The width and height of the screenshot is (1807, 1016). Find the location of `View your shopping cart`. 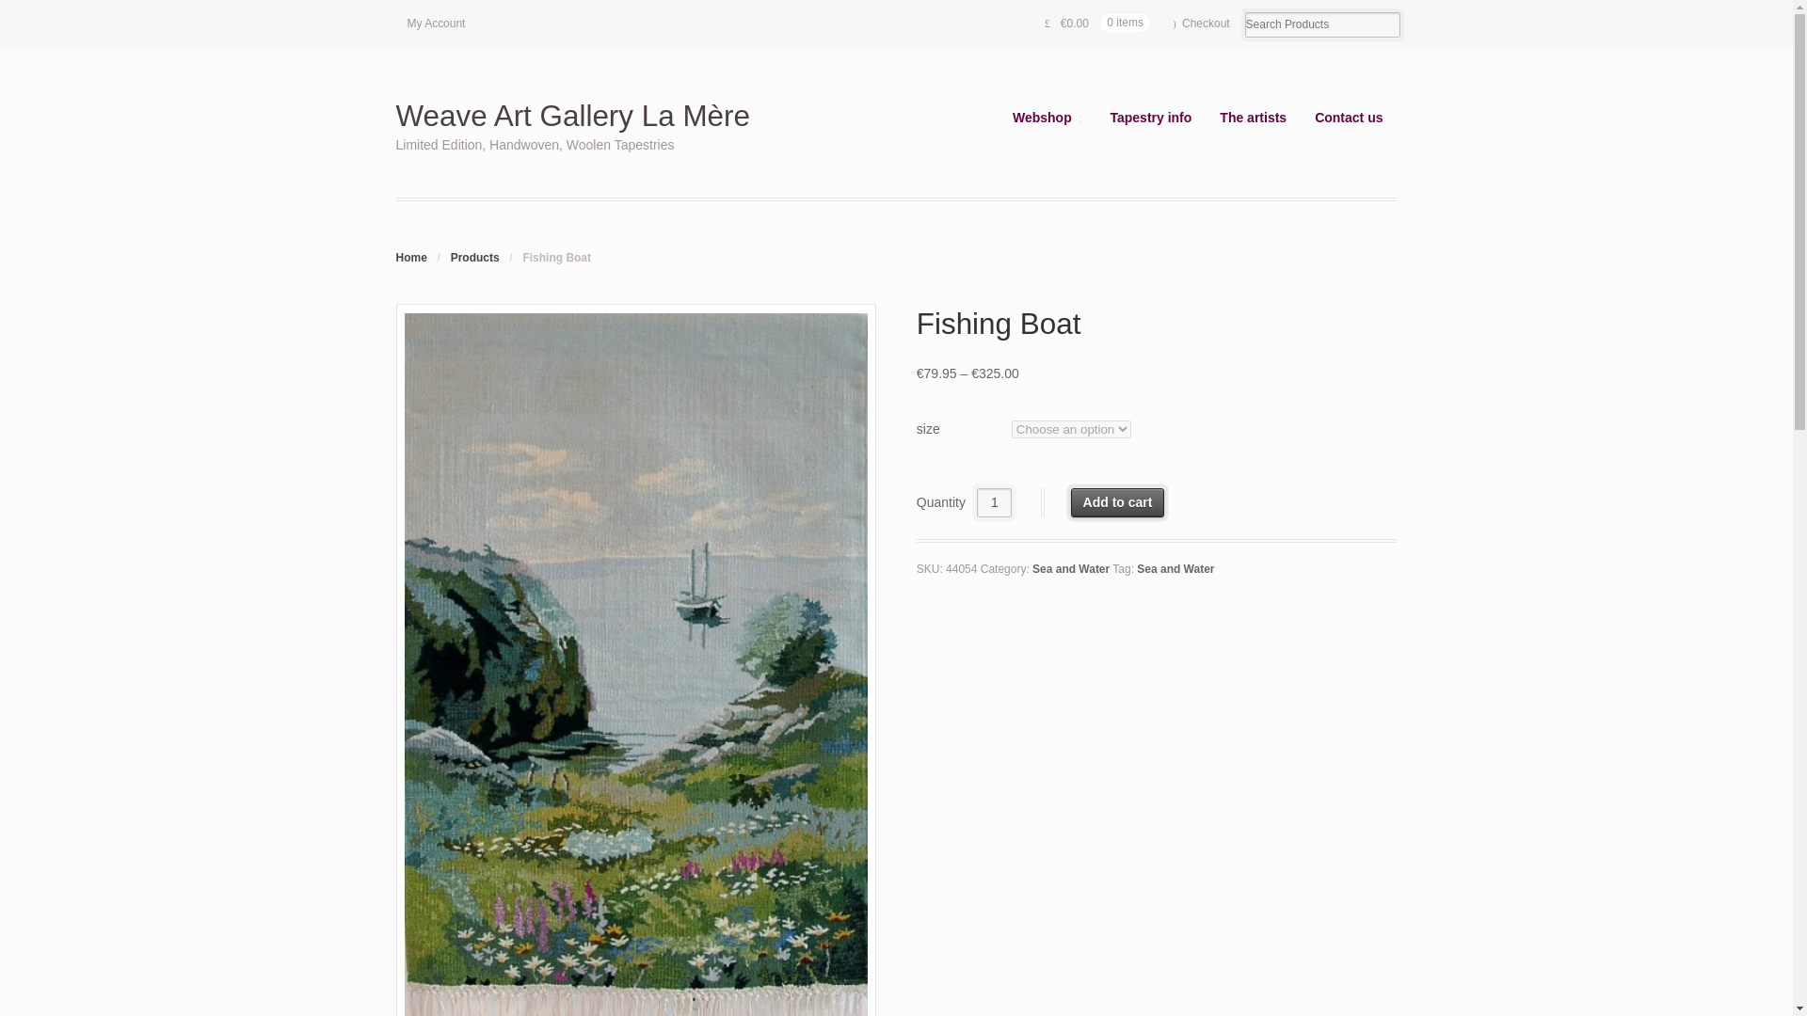

View your shopping cart is located at coordinates (1097, 23).